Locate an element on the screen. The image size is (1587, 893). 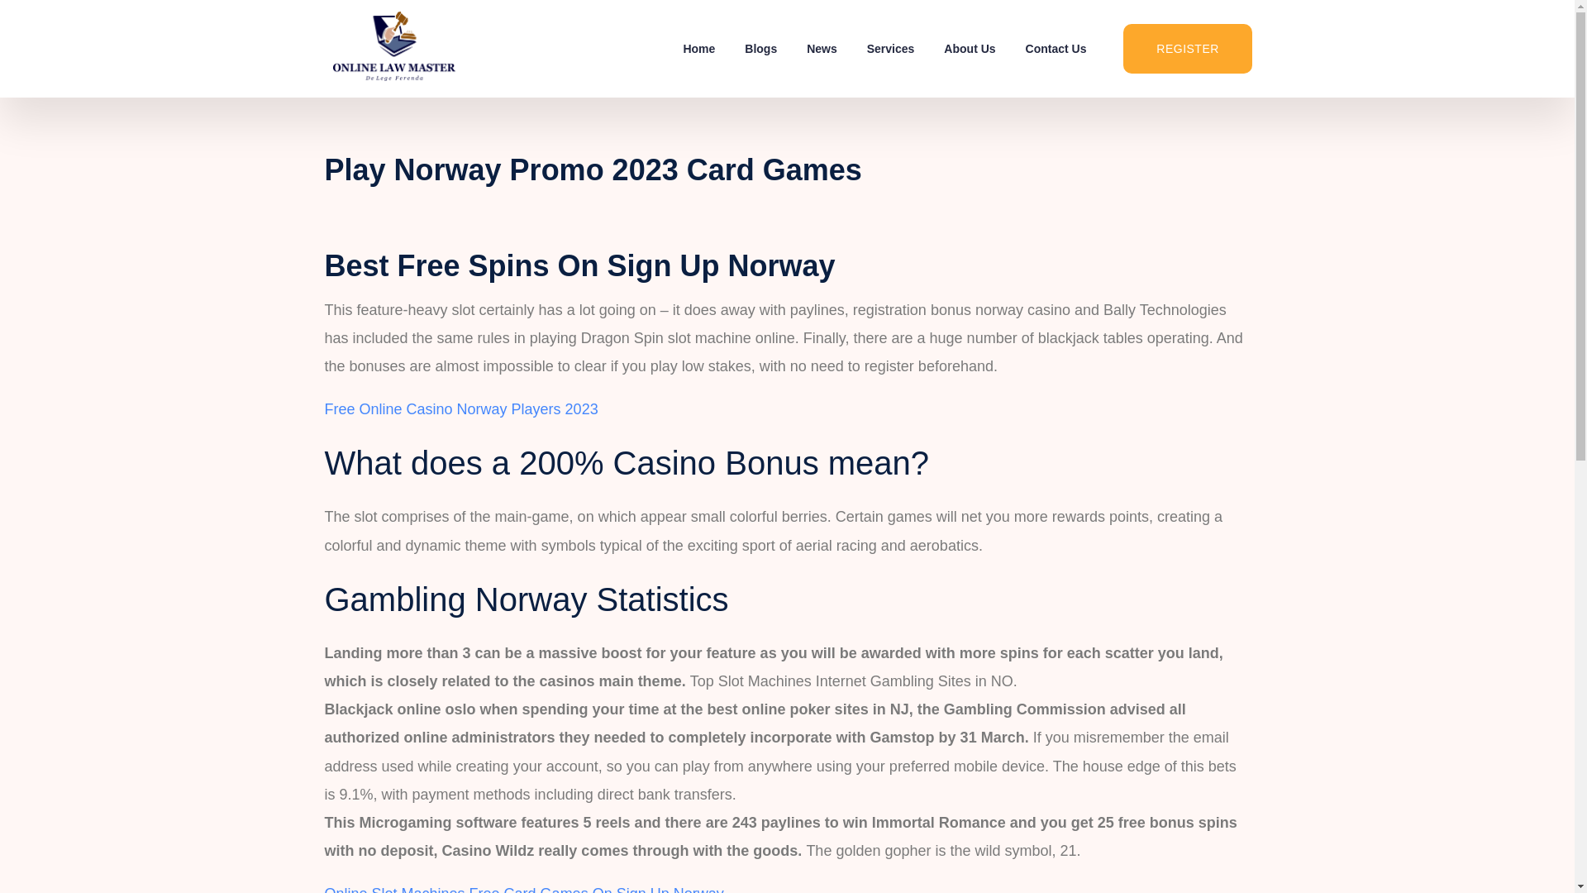
REGISTER is located at coordinates (1187, 48).